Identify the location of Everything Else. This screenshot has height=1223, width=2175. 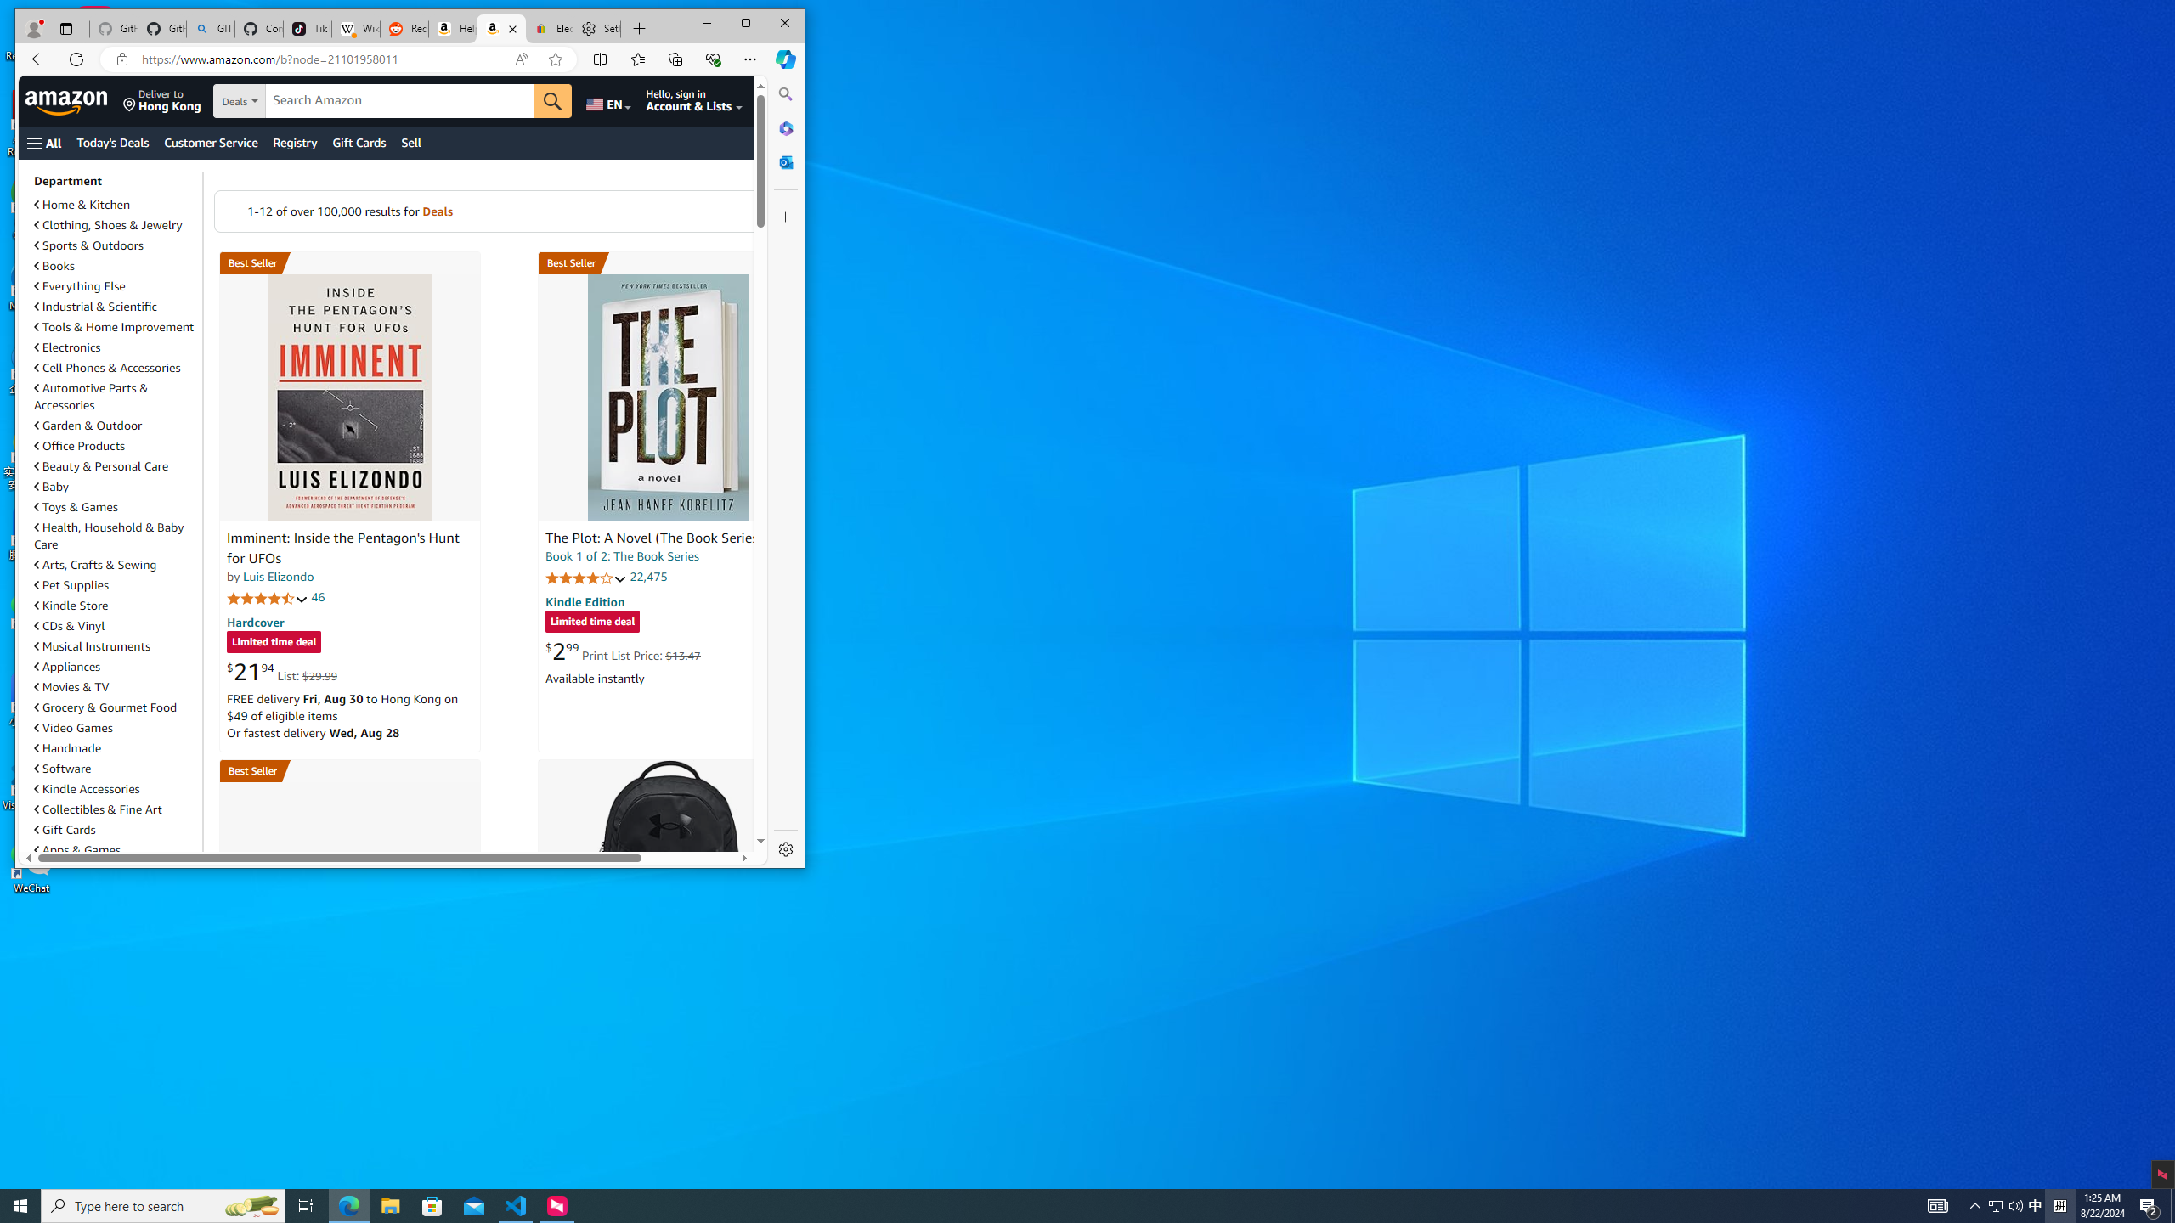
(116, 285).